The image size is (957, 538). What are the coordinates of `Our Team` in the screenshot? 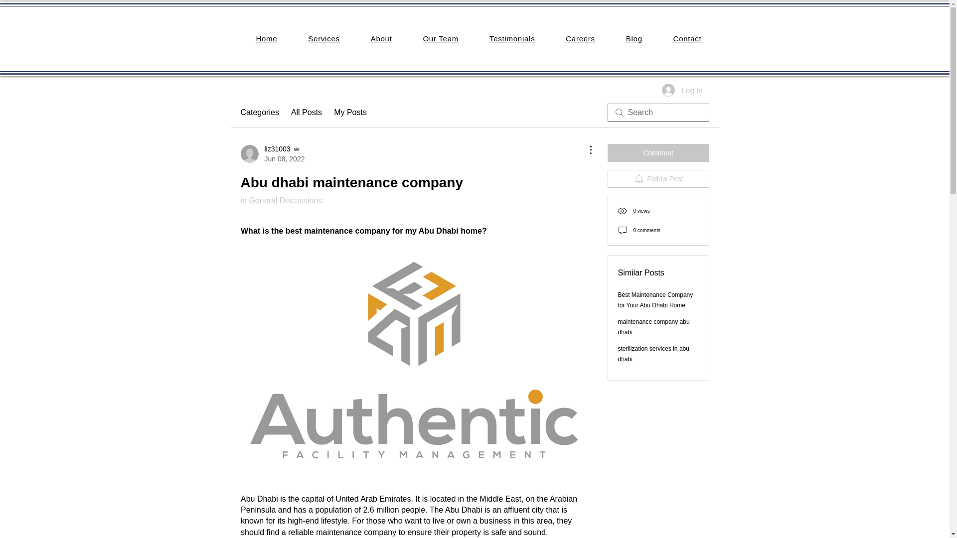 It's located at (259, 112).